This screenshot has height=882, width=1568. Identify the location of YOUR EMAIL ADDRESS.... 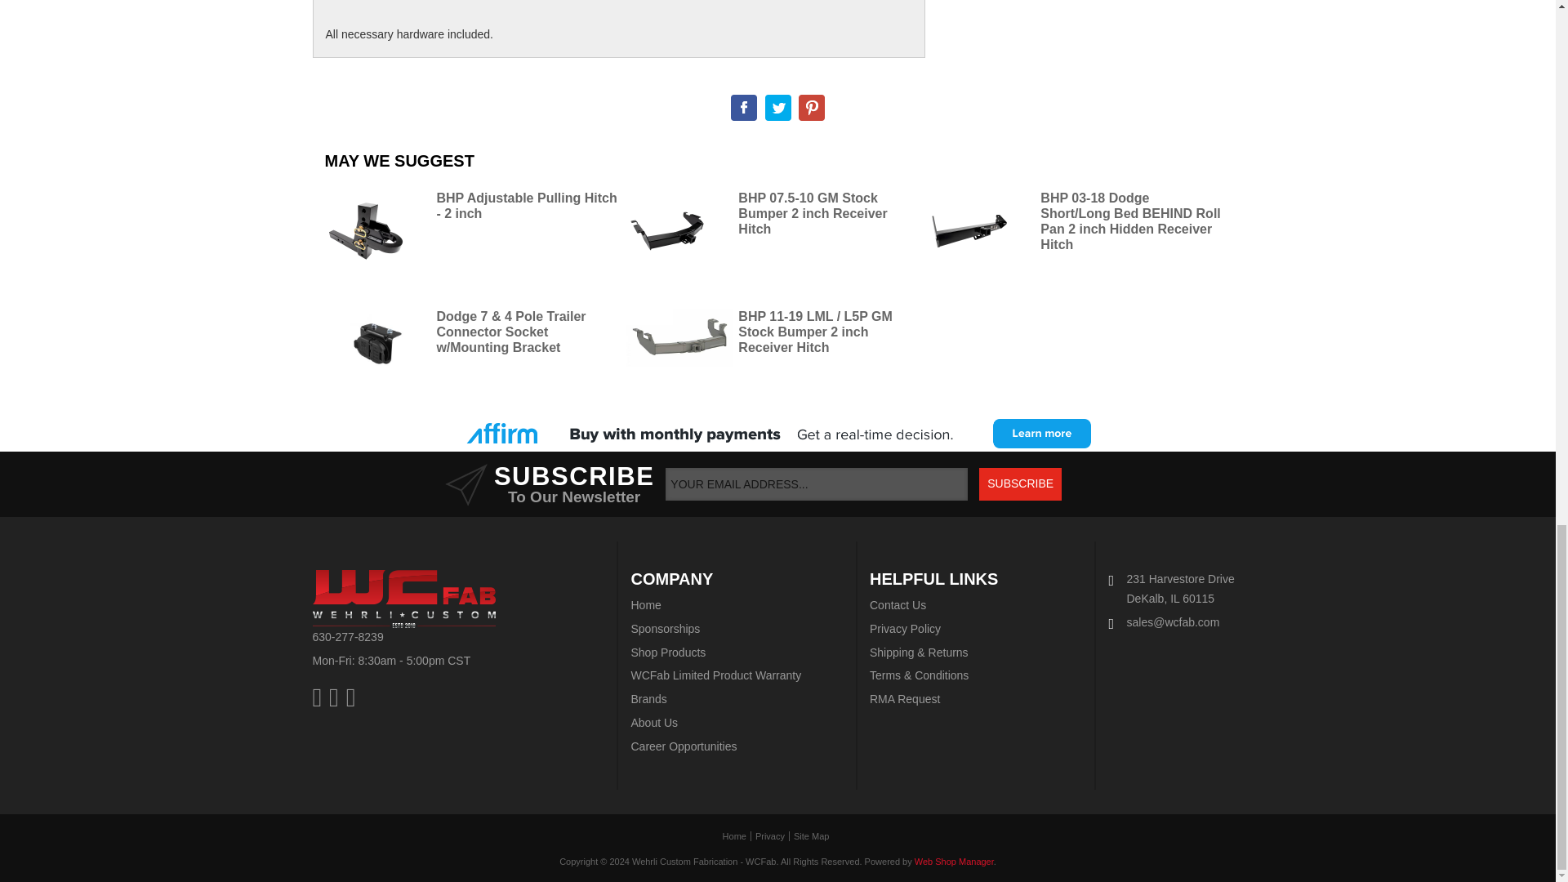
(816, 484).